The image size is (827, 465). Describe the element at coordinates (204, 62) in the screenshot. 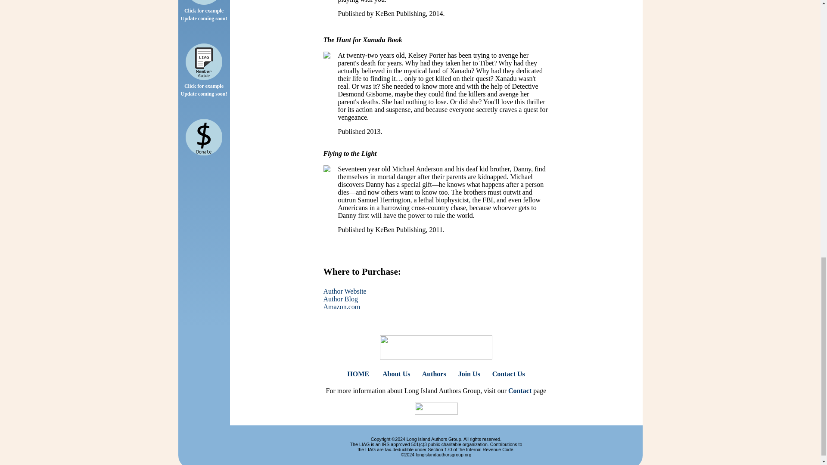

I see `LIAG Member Guide` at that location.